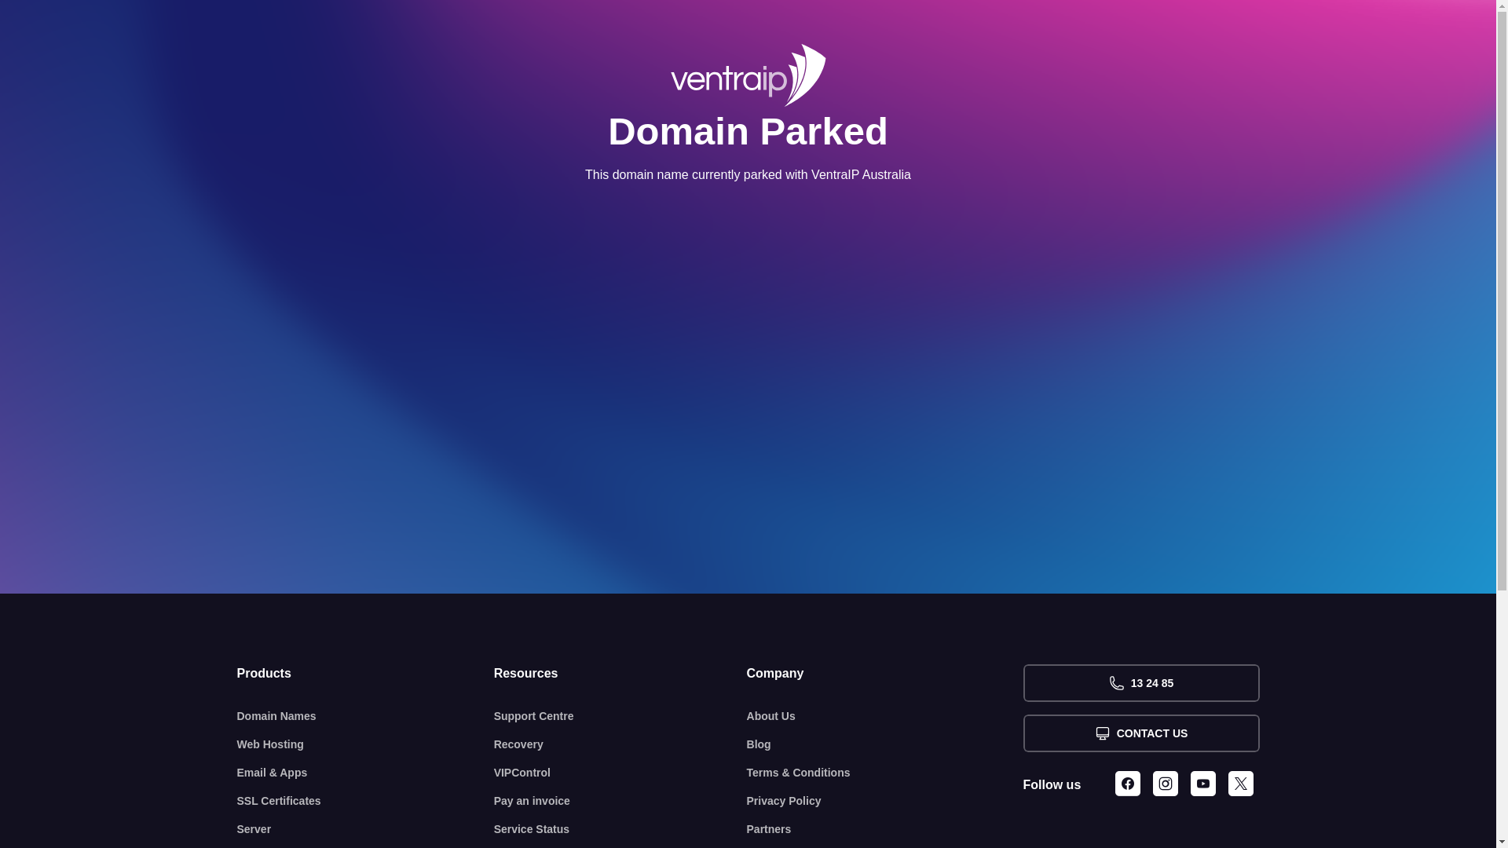 The width and height of the screenshot is (1508, 848). What do you see at coordinates (1140, 733) in the screenshot?
I see `CONTACT US` at bounding box center [1140, 733].